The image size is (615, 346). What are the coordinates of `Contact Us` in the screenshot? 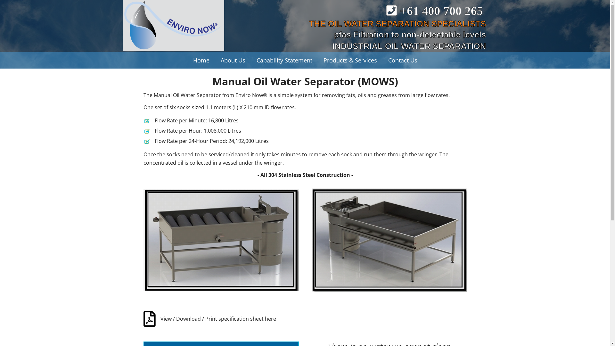 It's located at (402, 60).